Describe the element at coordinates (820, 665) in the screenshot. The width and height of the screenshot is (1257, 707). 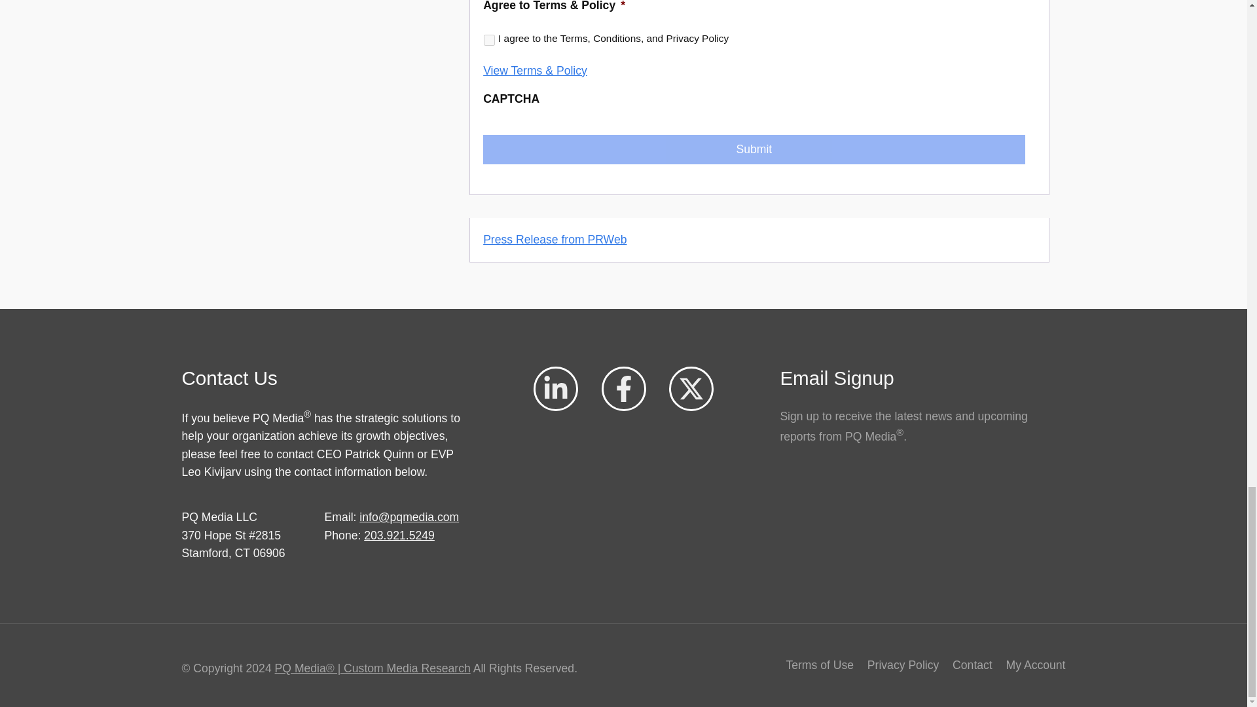
I see `Terms of Use` at that location.